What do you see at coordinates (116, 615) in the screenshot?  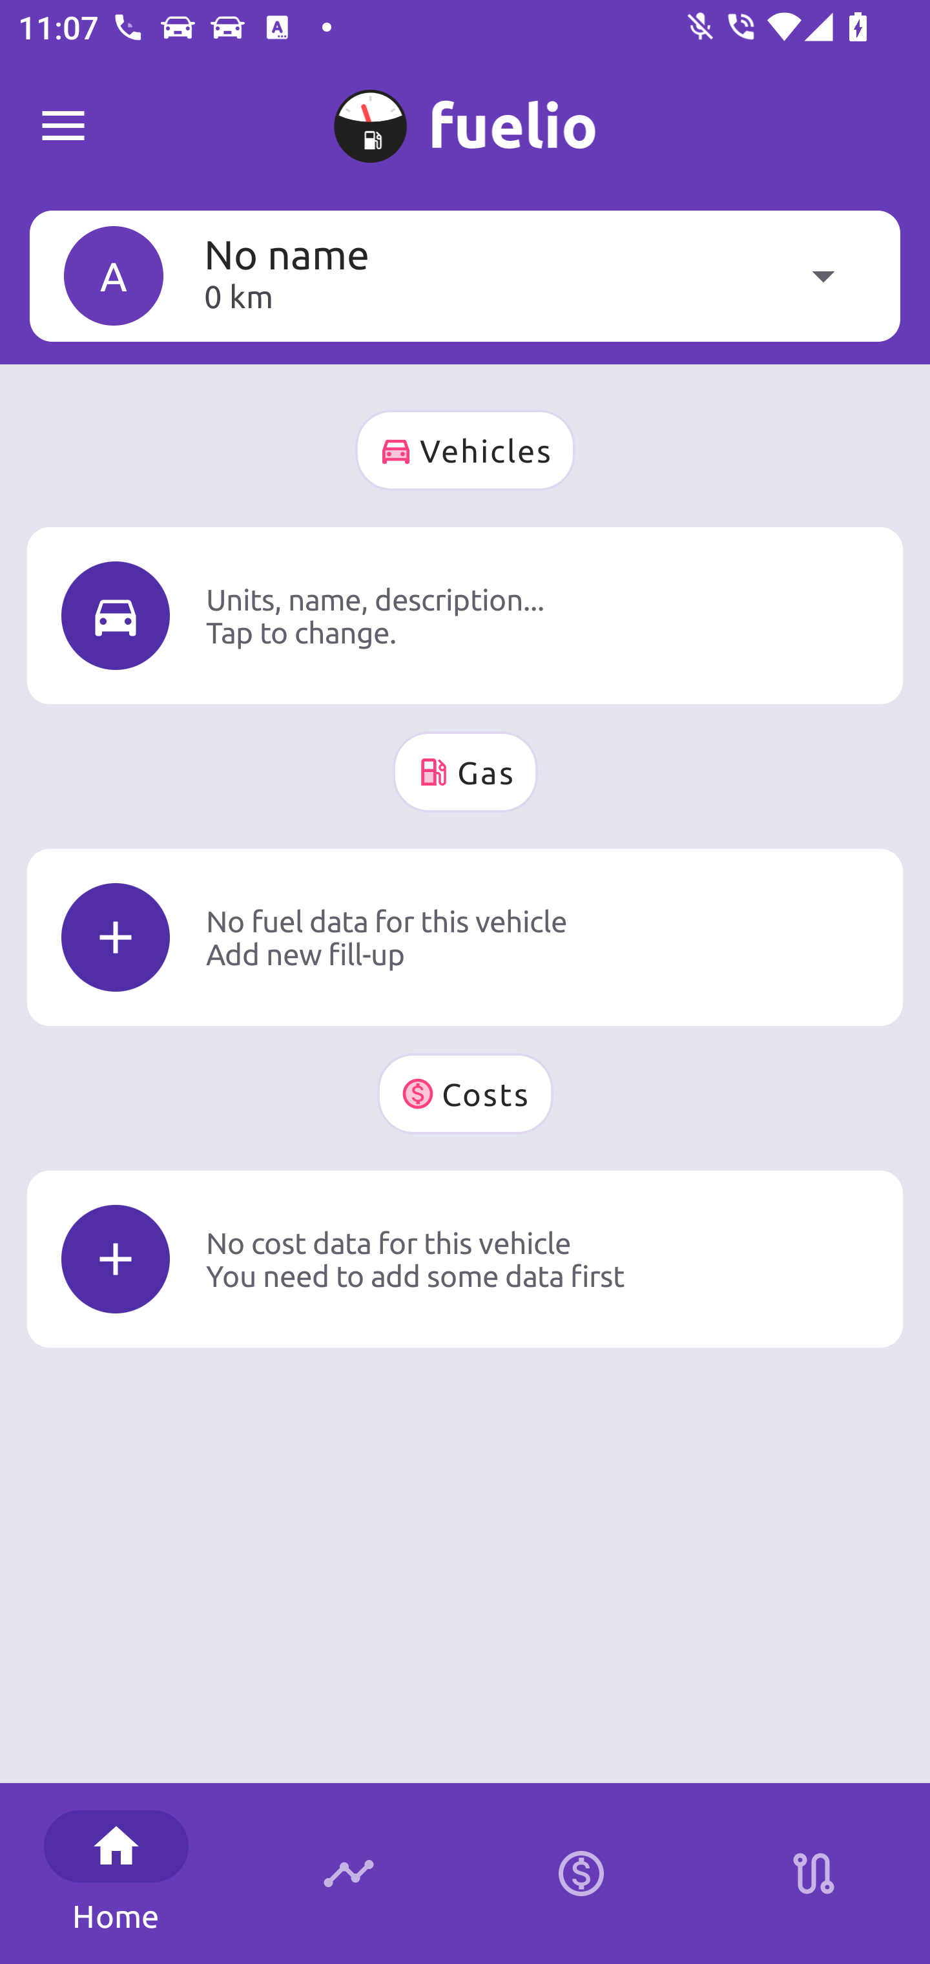 I see `Icon` at bounding box center [116, 615].